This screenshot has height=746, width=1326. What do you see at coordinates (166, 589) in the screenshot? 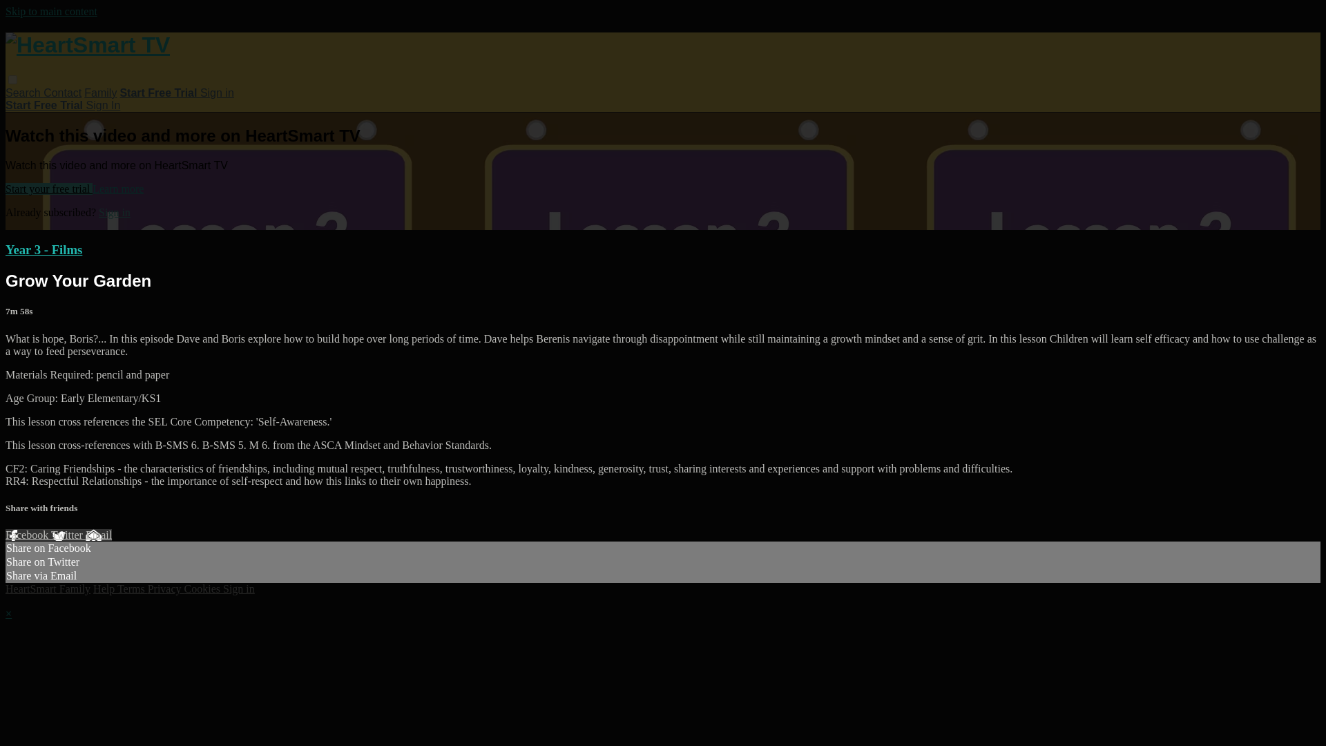
I see `Privacy` at bounding box center [166, 589].